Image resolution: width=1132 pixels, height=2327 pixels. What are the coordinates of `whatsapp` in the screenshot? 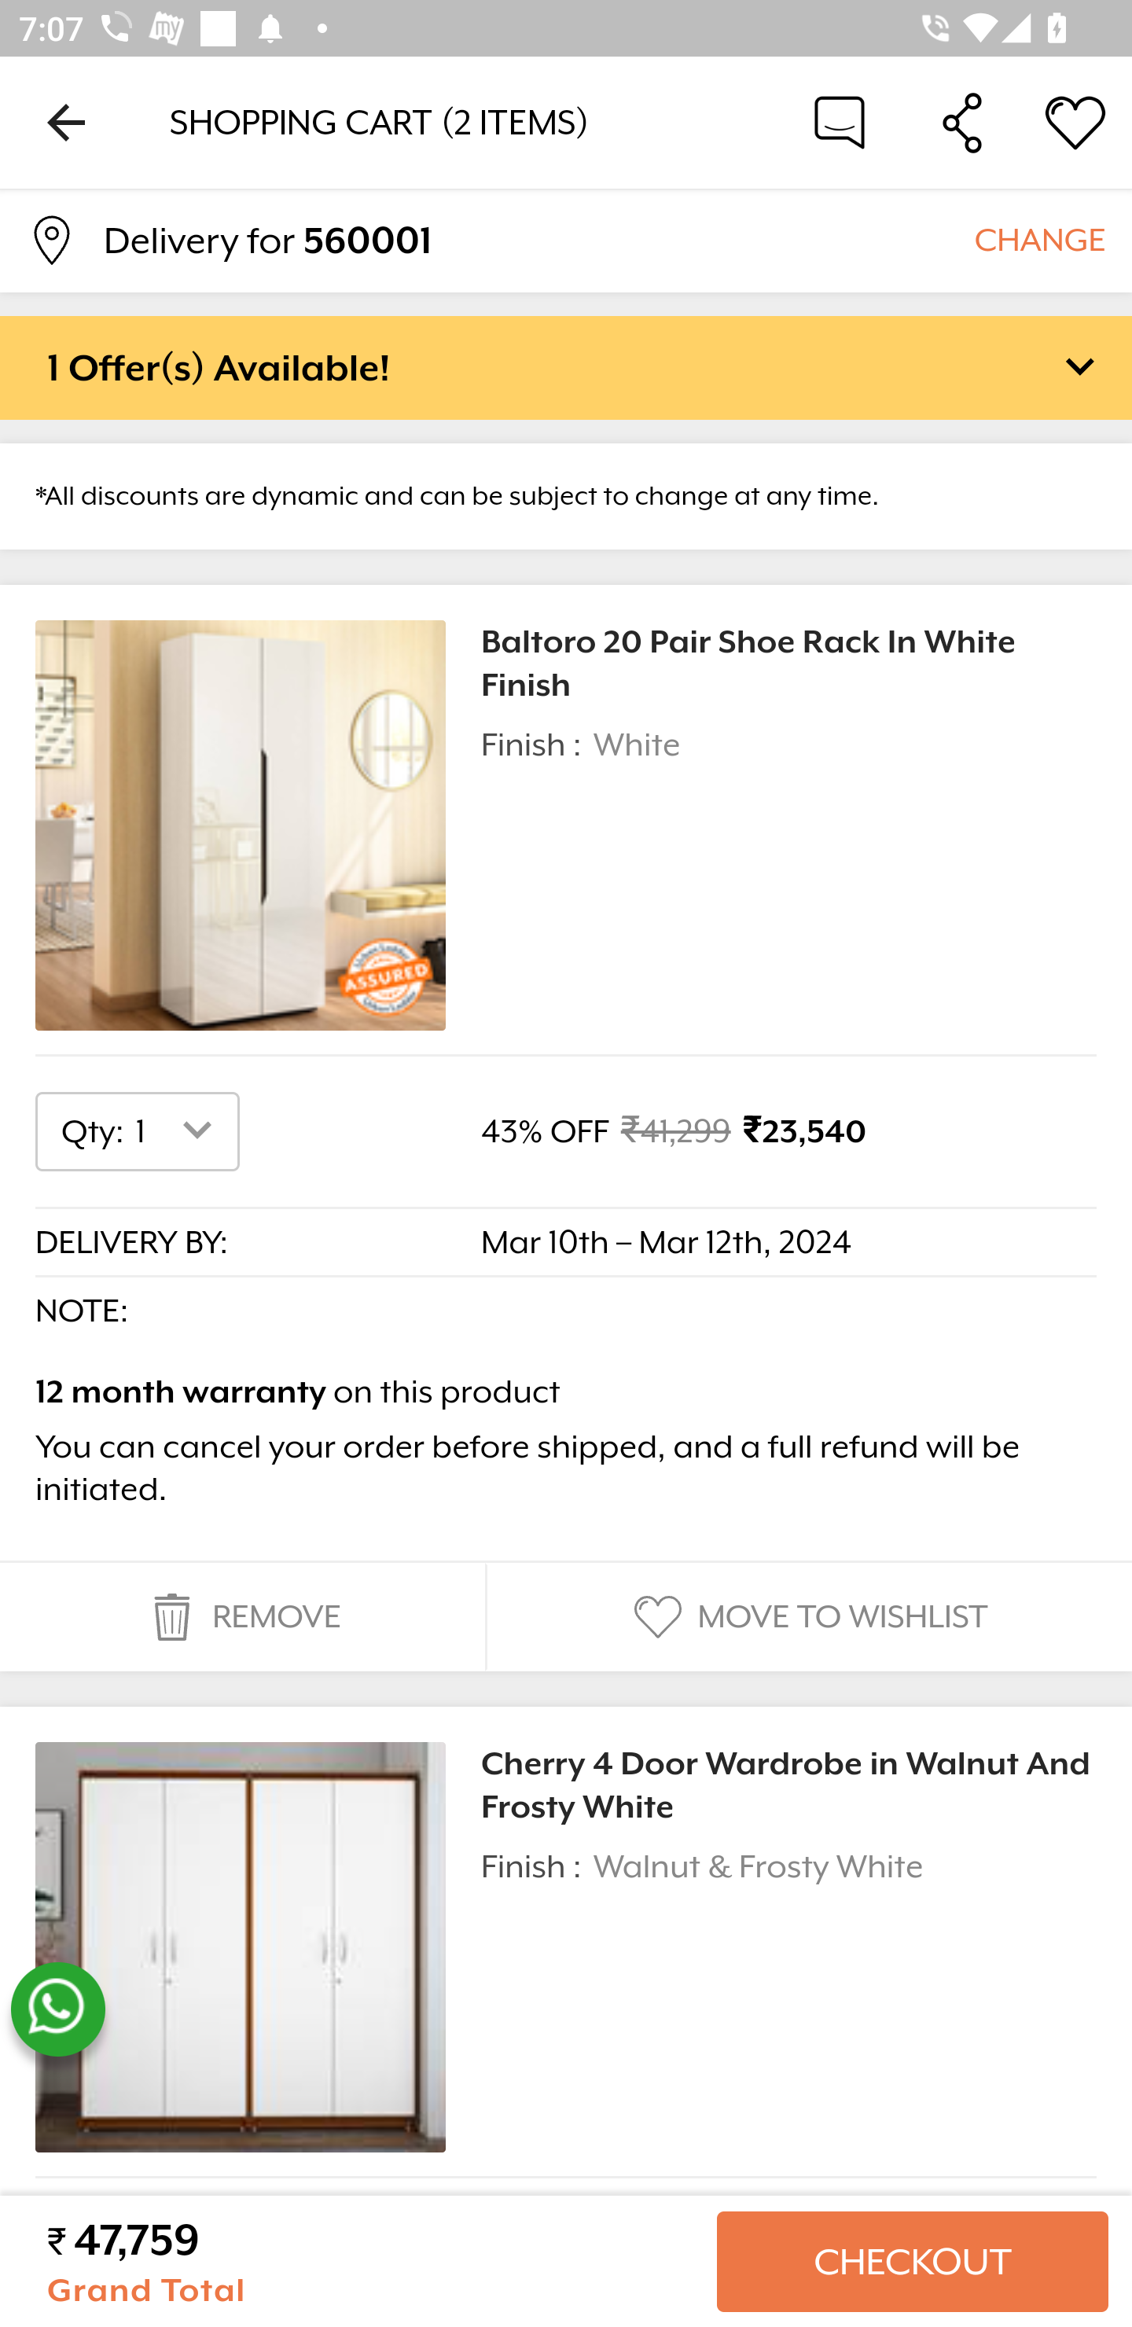 It's located at (57, 2009).